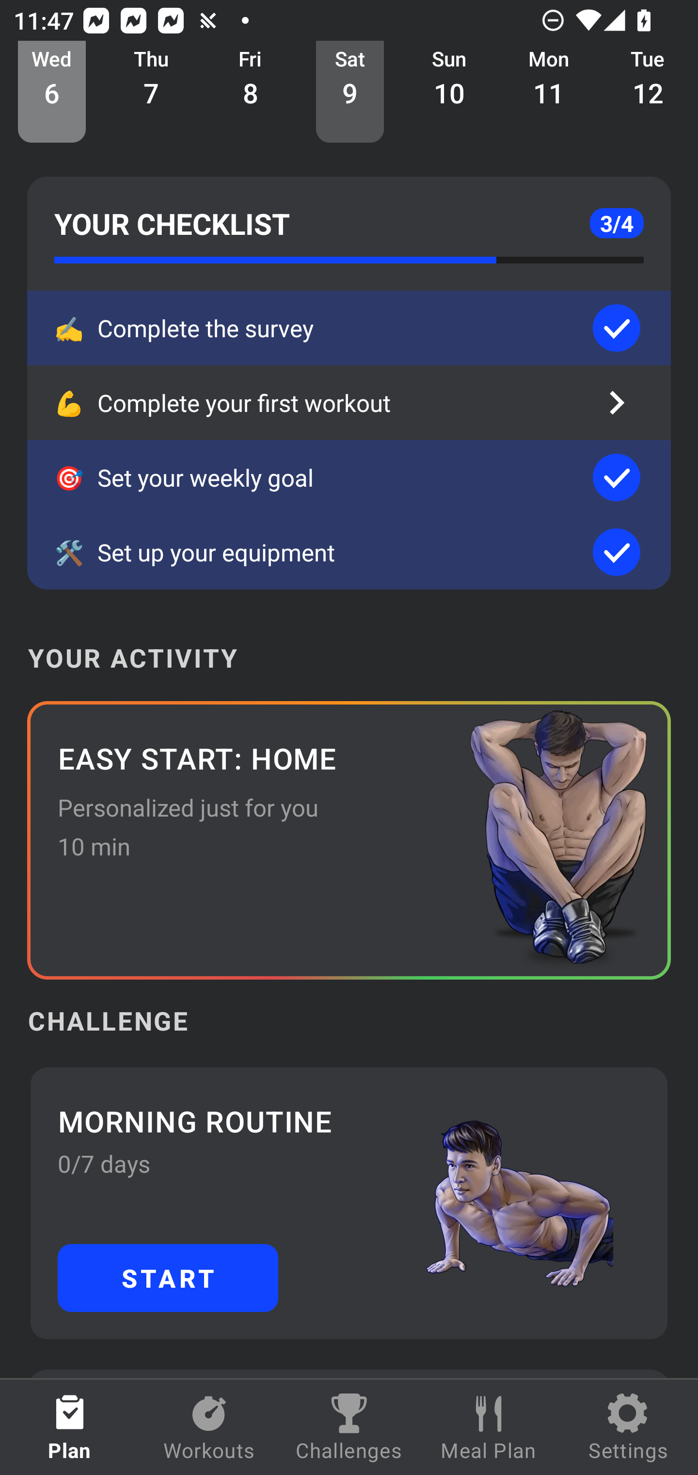  I want to click on Tue 12, so click(649, 92).